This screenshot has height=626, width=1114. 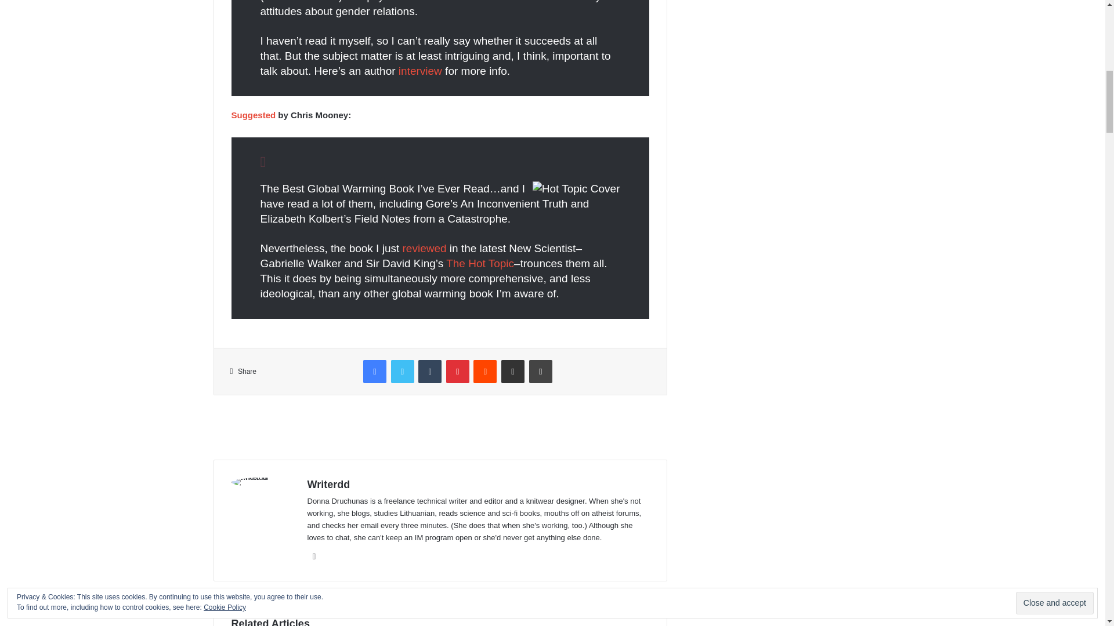 What do you see at coordinates (253, 115) in the screenshot?
I see `Suggested` at bounding box center [253, 115].